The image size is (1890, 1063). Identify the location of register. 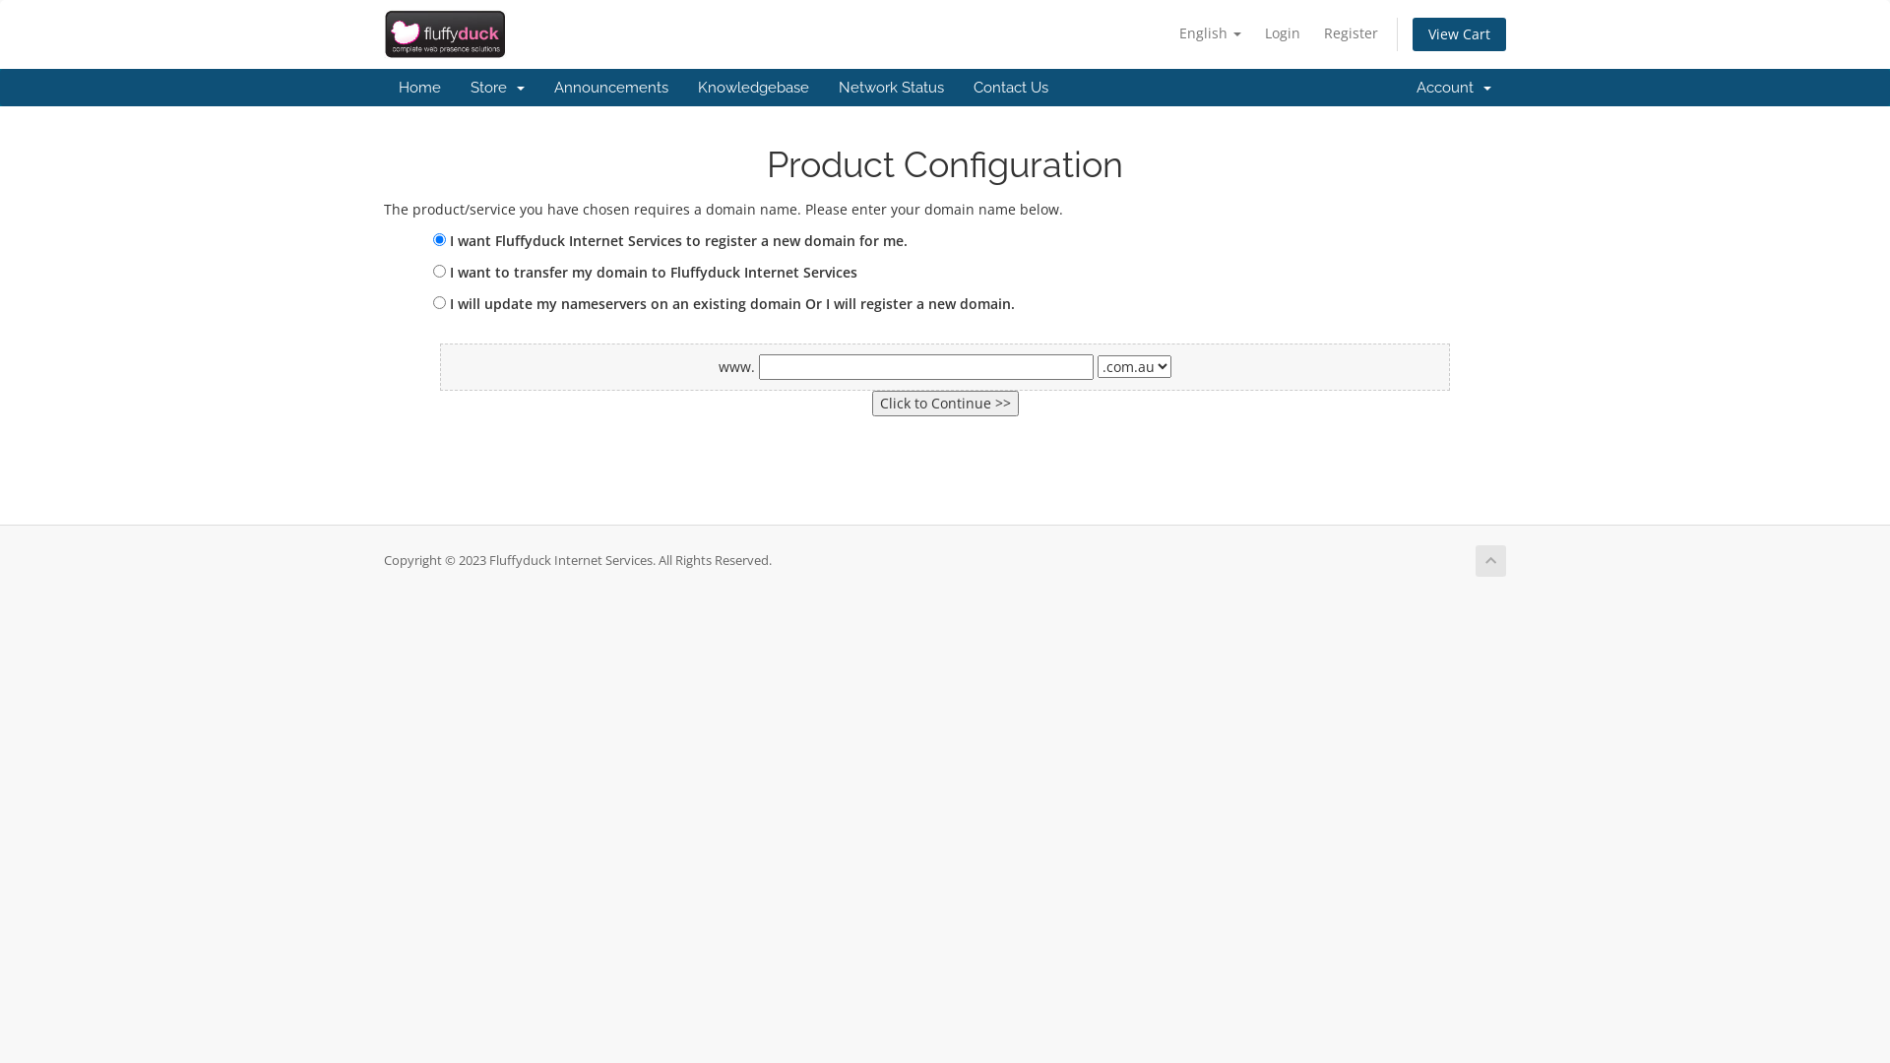
(439, 240).